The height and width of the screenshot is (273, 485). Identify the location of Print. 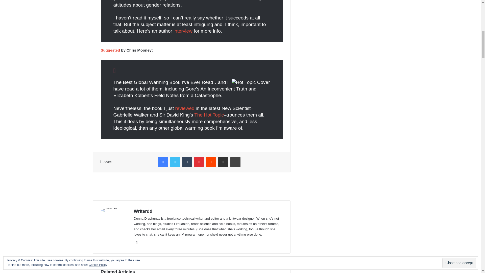
(235, 162).